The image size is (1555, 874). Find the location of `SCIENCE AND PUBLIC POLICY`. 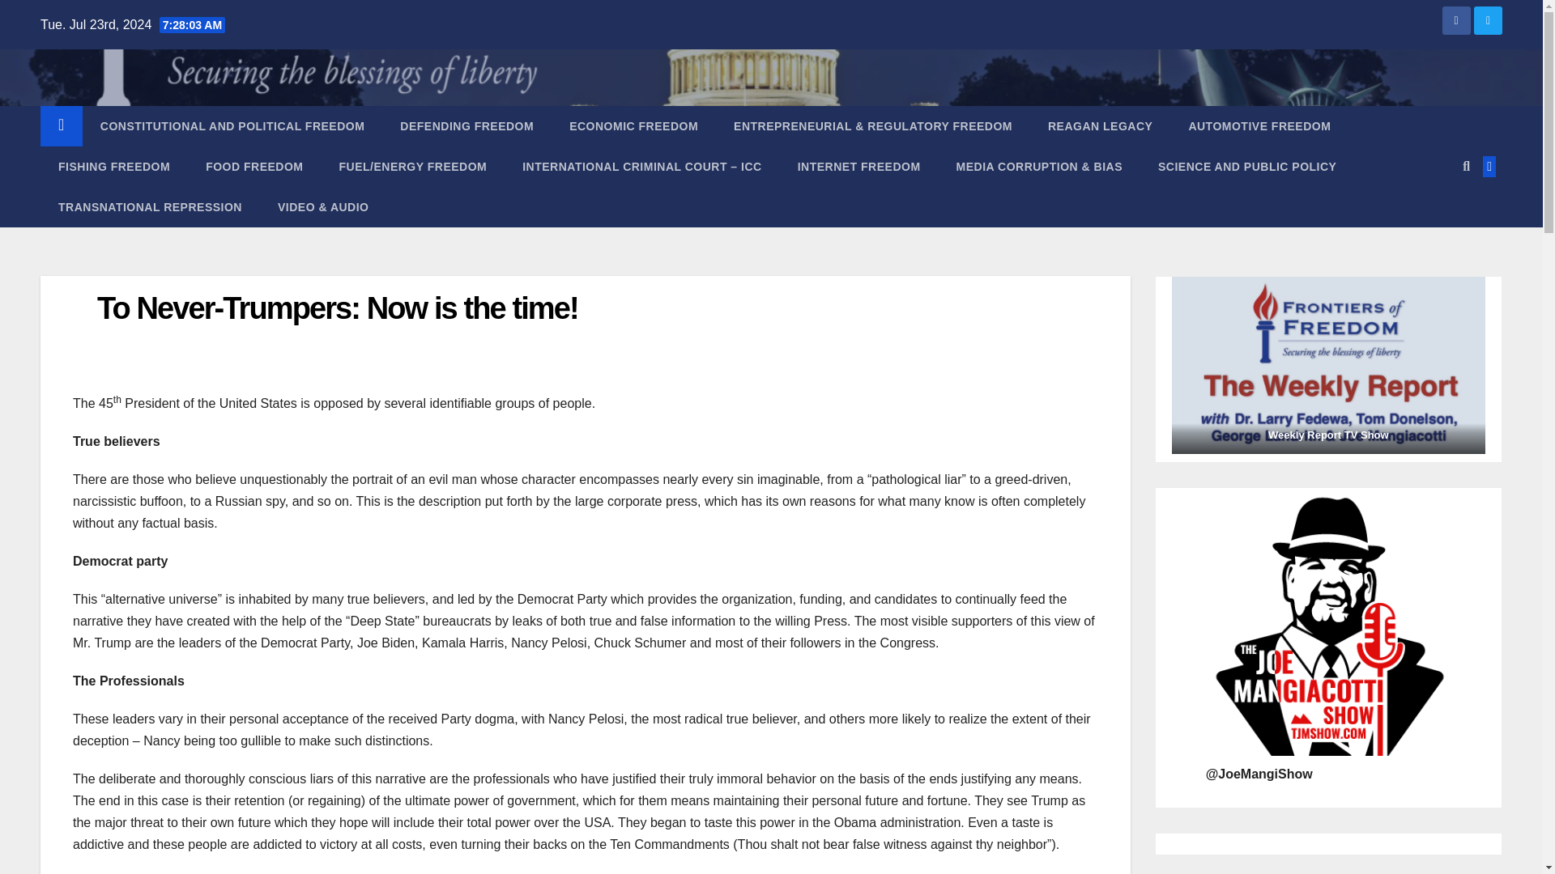

SCIENCE AND PUBLIC POLICY is located at coordinates (1247, 167).